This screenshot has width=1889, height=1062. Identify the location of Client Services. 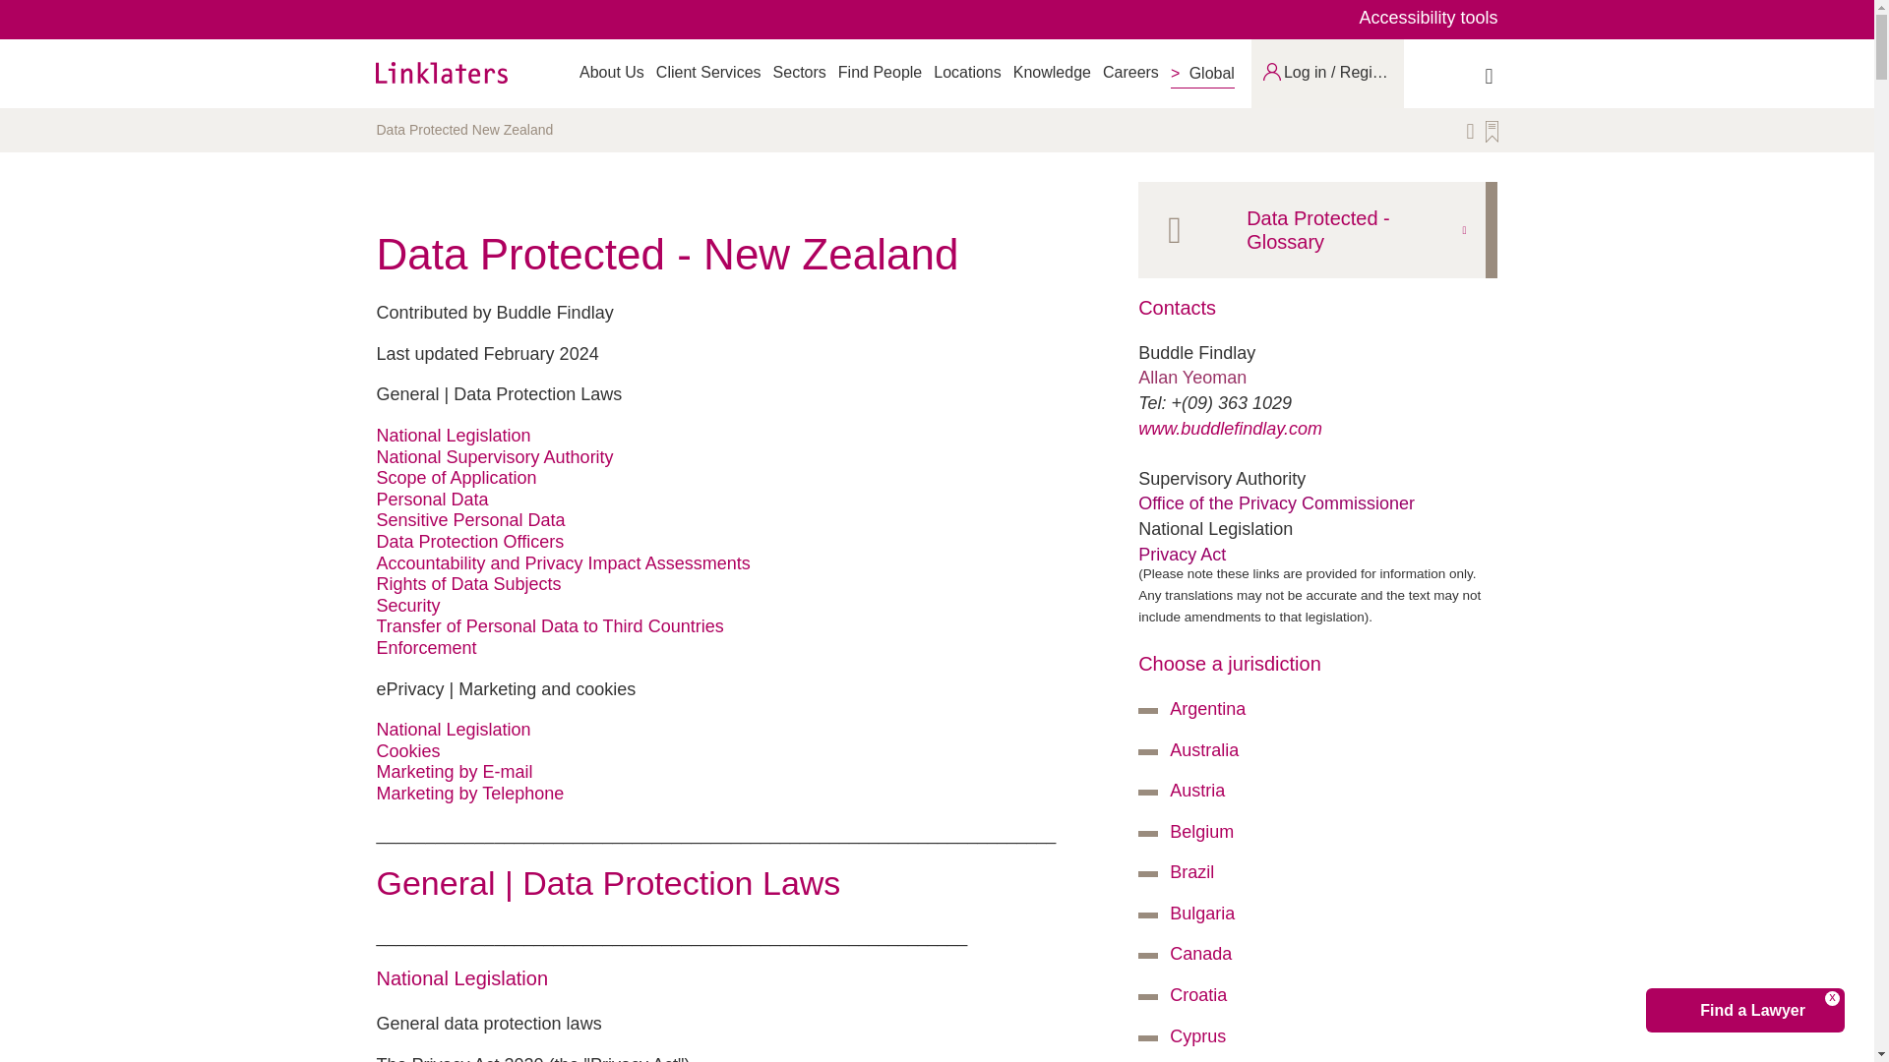
(708, 72).